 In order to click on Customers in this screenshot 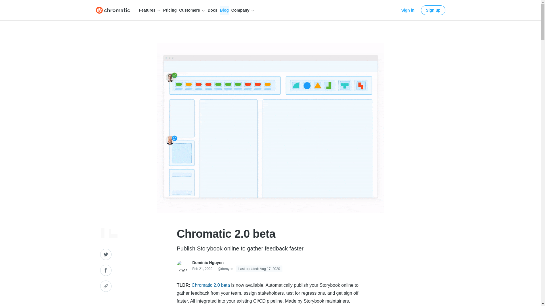, I will do `click(192, 10)`.